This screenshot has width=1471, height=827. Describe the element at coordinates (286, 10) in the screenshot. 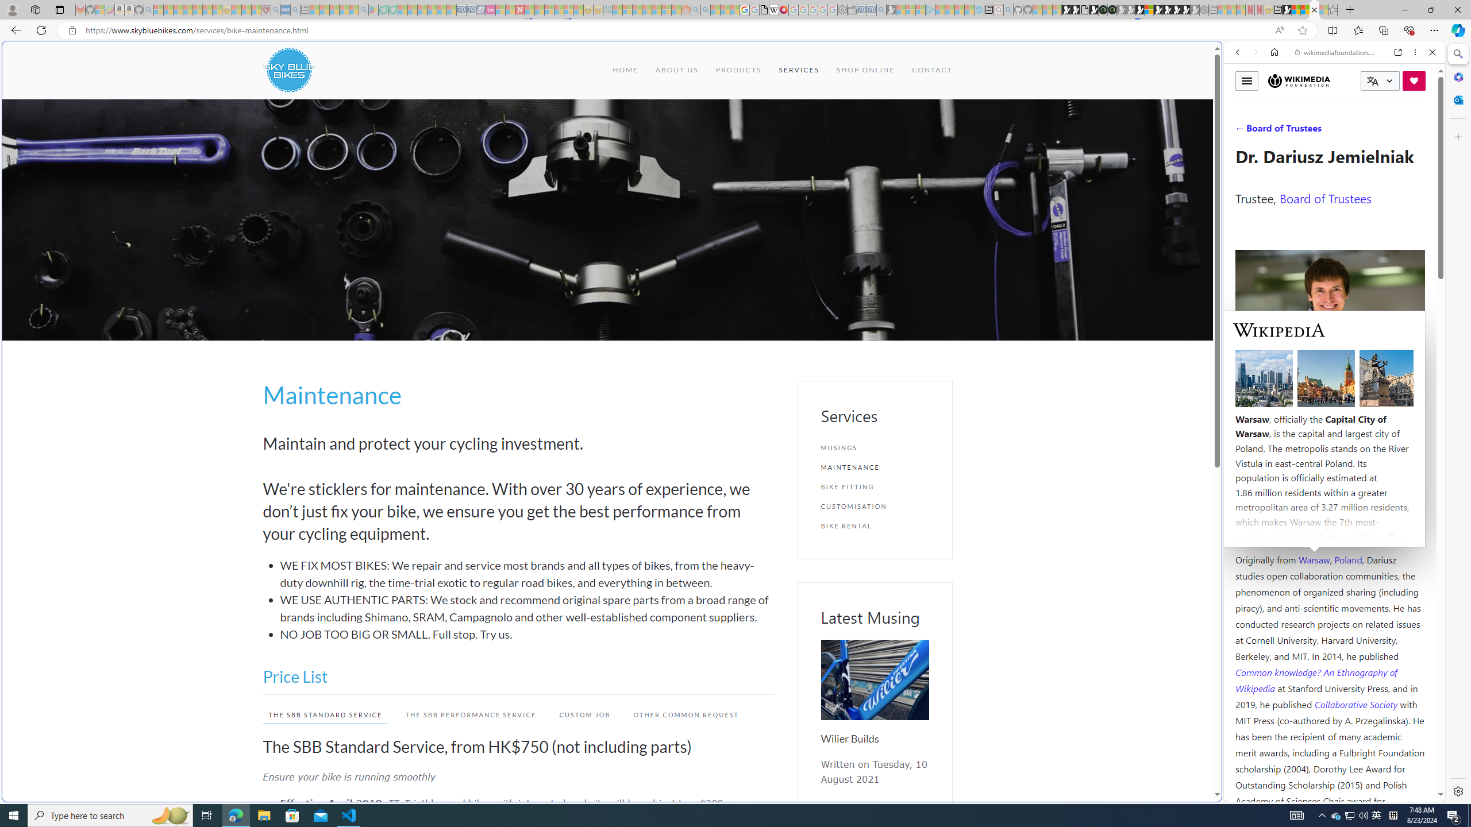

I see `NCL Adult Asthma Inhaler Choice Guideline - Sleeping` at that location.